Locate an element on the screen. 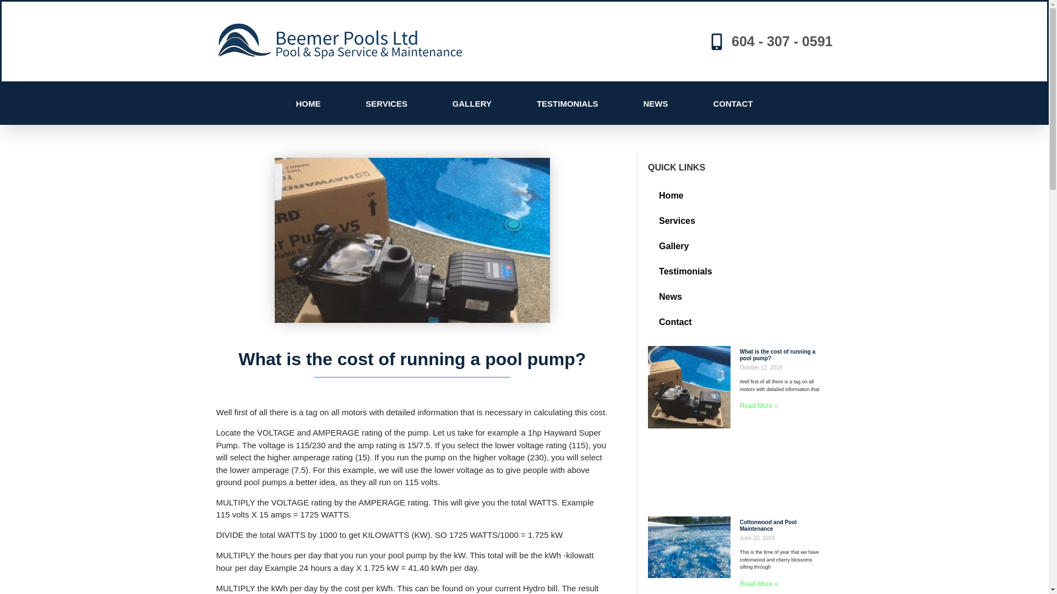 The height and width of the screenshot is (594, 1057). HOME is located at coordinates (308, 104).